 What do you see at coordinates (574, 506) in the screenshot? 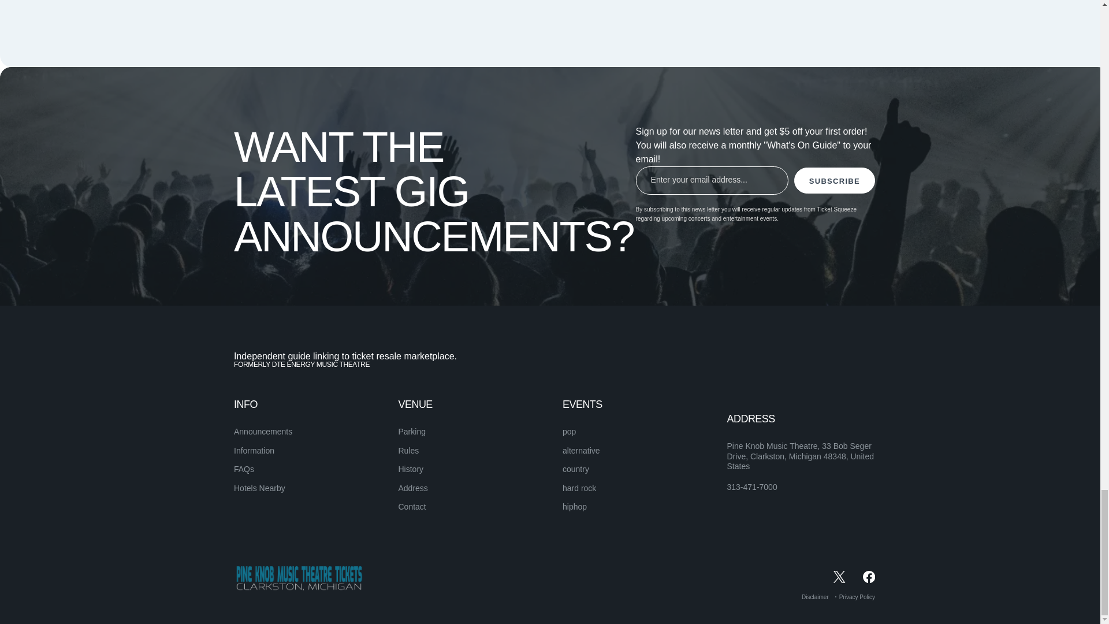
I see `hiphop` at bounding box center [574, 506].